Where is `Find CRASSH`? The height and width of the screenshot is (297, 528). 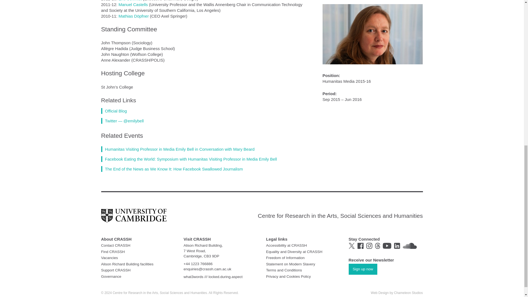 Find CRASSH is located at coordinates (113, 252).